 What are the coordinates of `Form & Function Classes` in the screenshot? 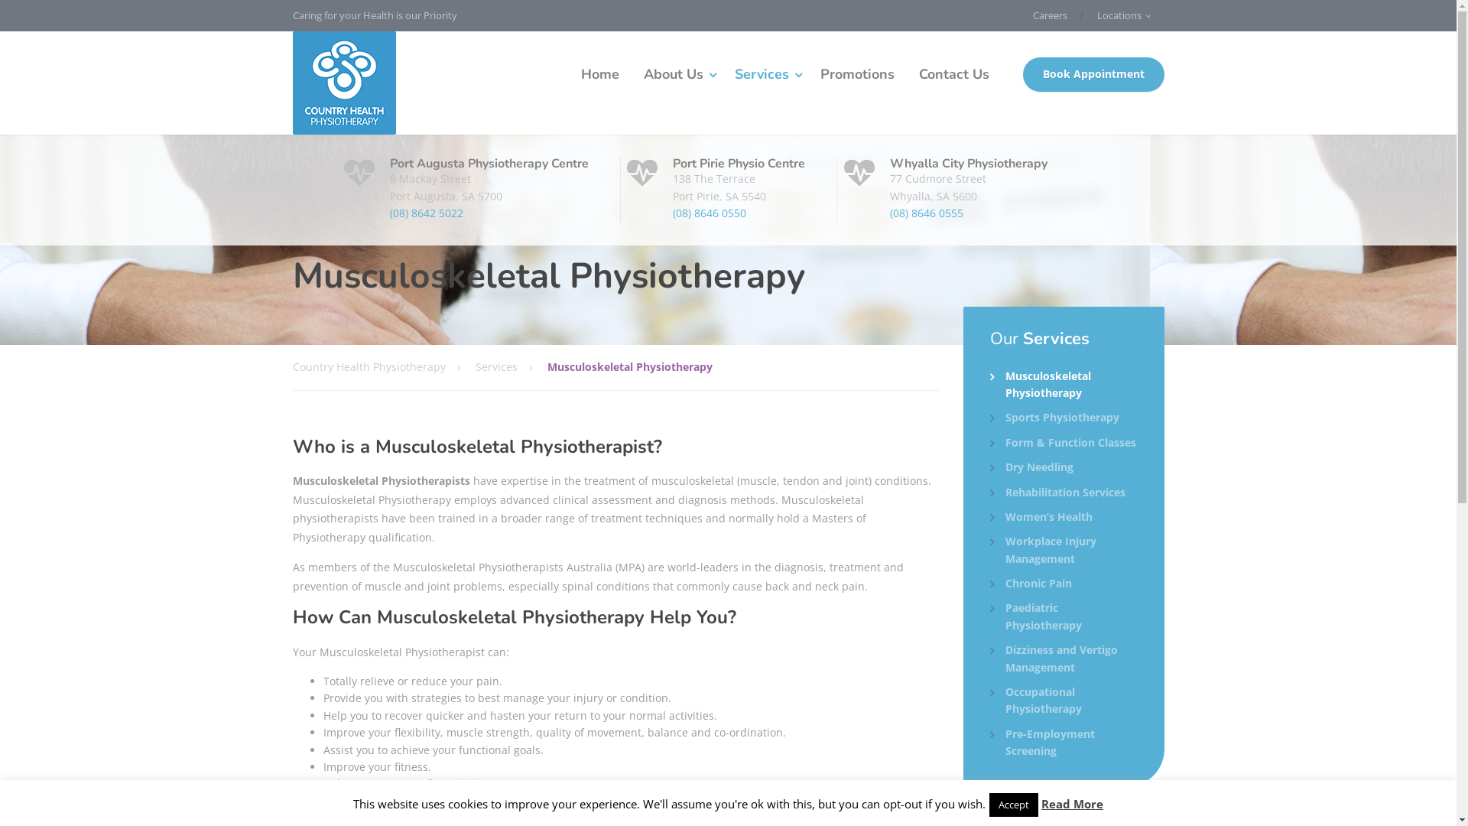 It's located at (1063, 443).